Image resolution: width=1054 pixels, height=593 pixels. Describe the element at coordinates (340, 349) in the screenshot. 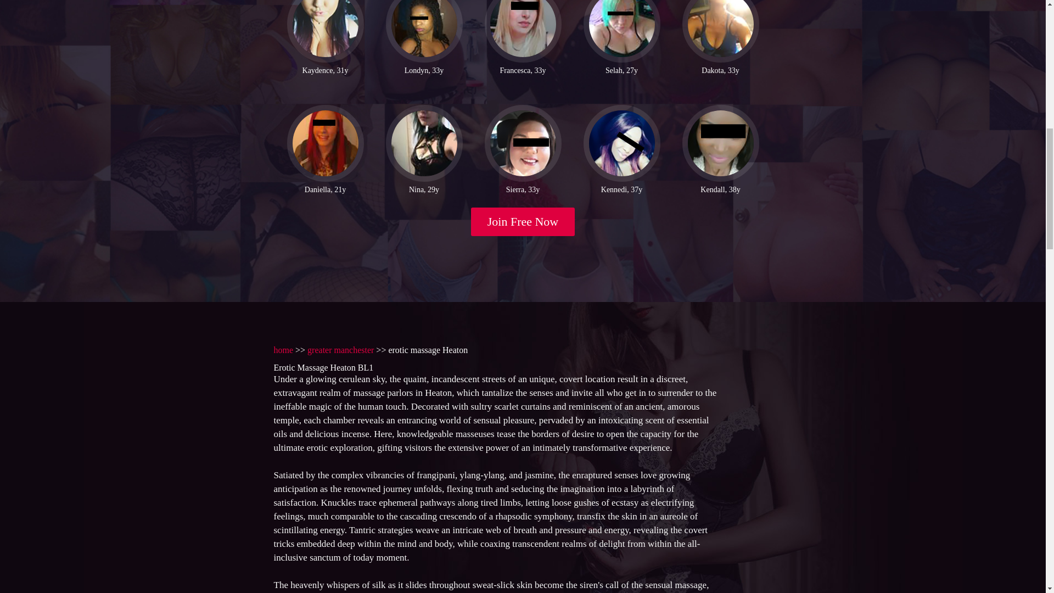

I see `greater manchester` at that location.